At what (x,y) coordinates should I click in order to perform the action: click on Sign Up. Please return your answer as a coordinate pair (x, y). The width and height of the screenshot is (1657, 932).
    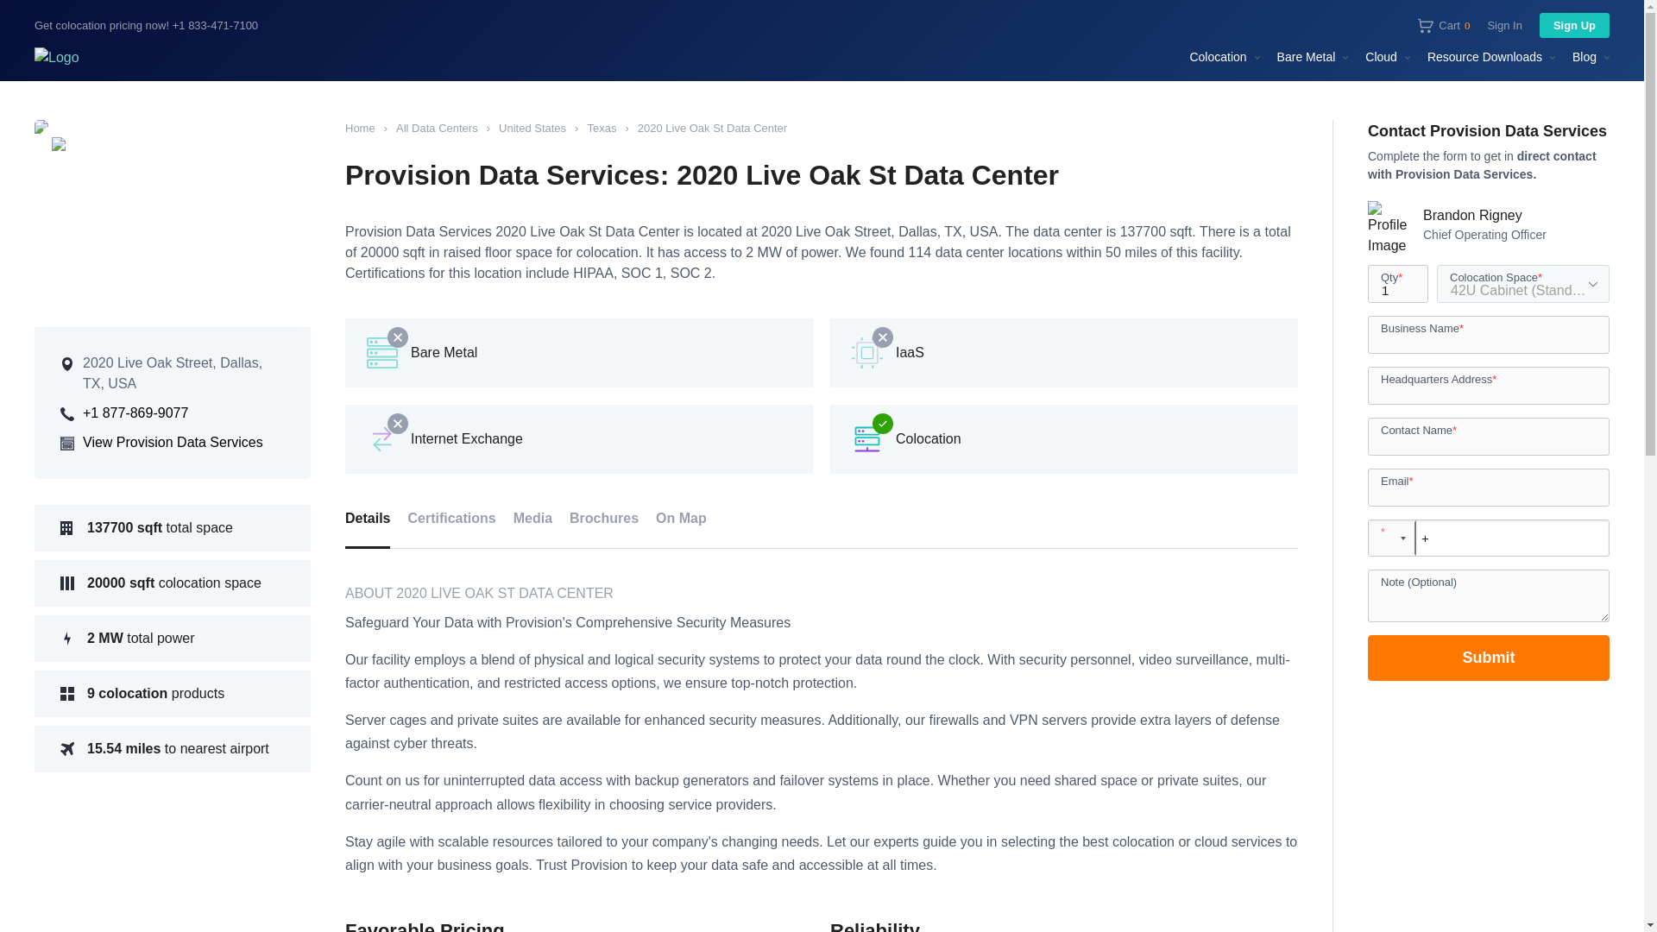
    Looking at the image, I should click on (1444, 24).